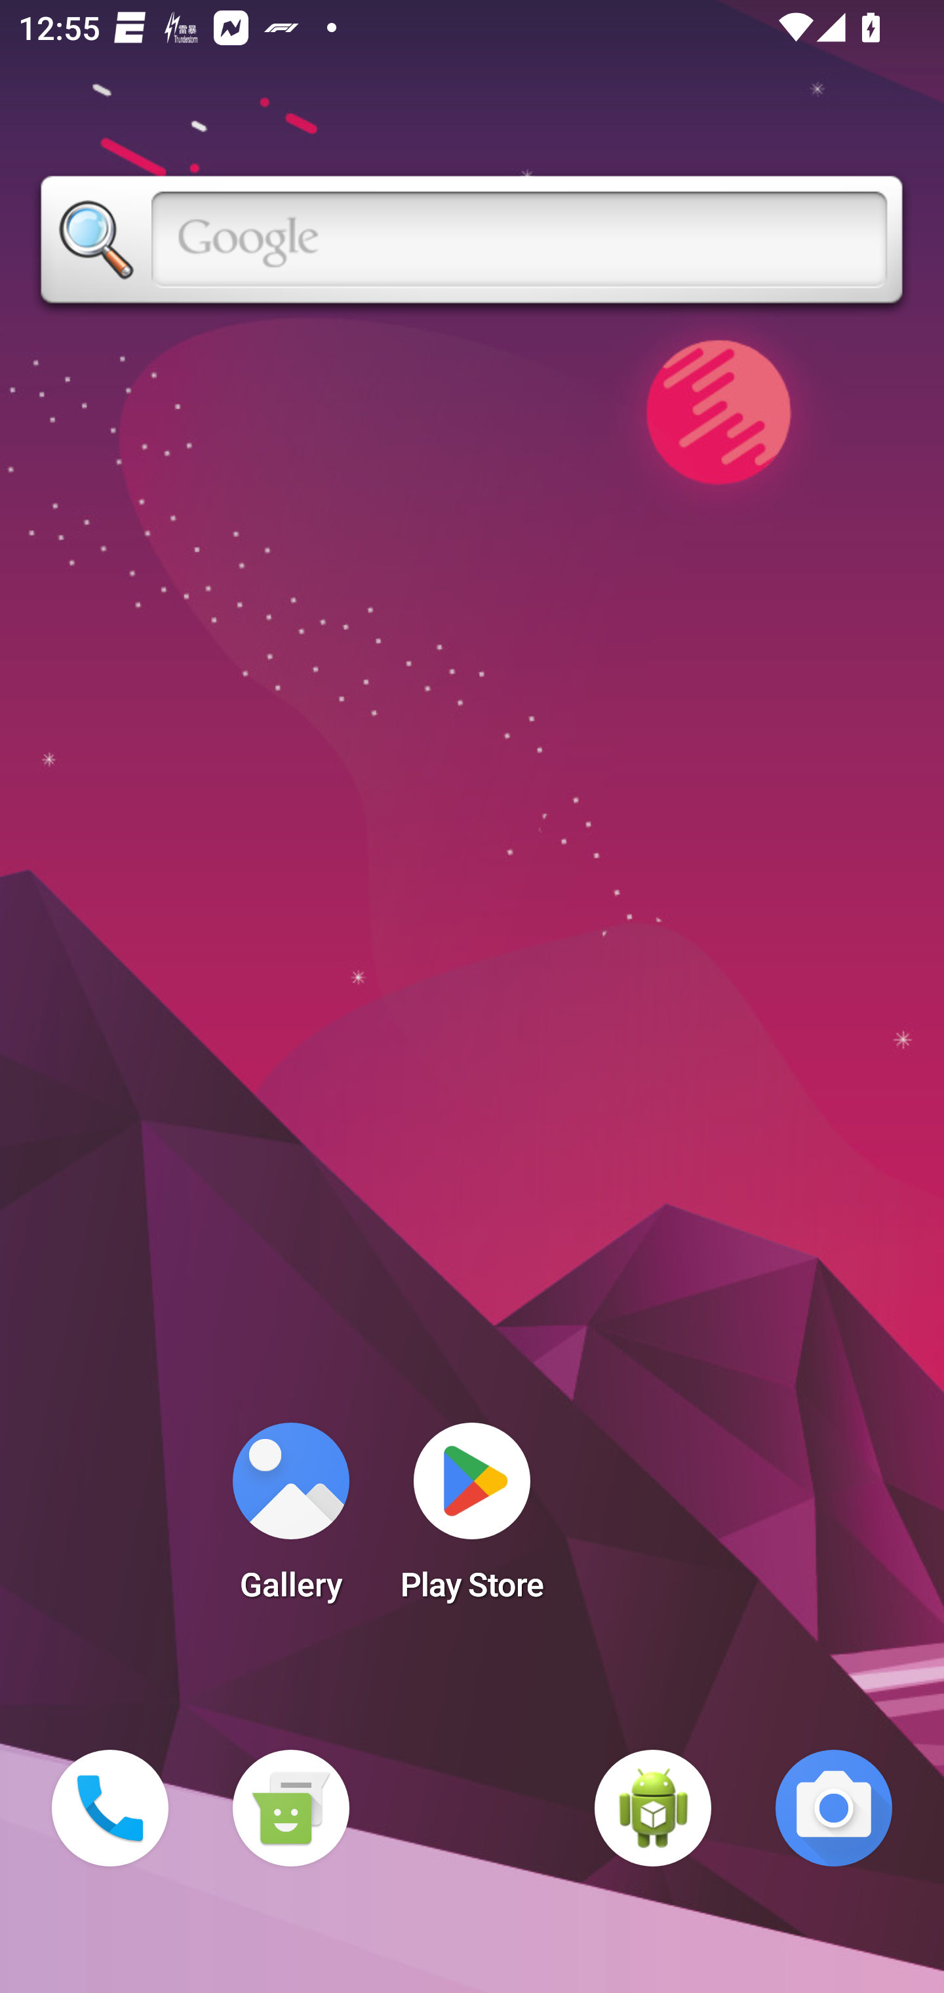 Image resolution: width=944 pixels, height=1993 pixels. Describe the element at coordinates (290, 1808) in the screenshot. I see `Messaging` at that location.